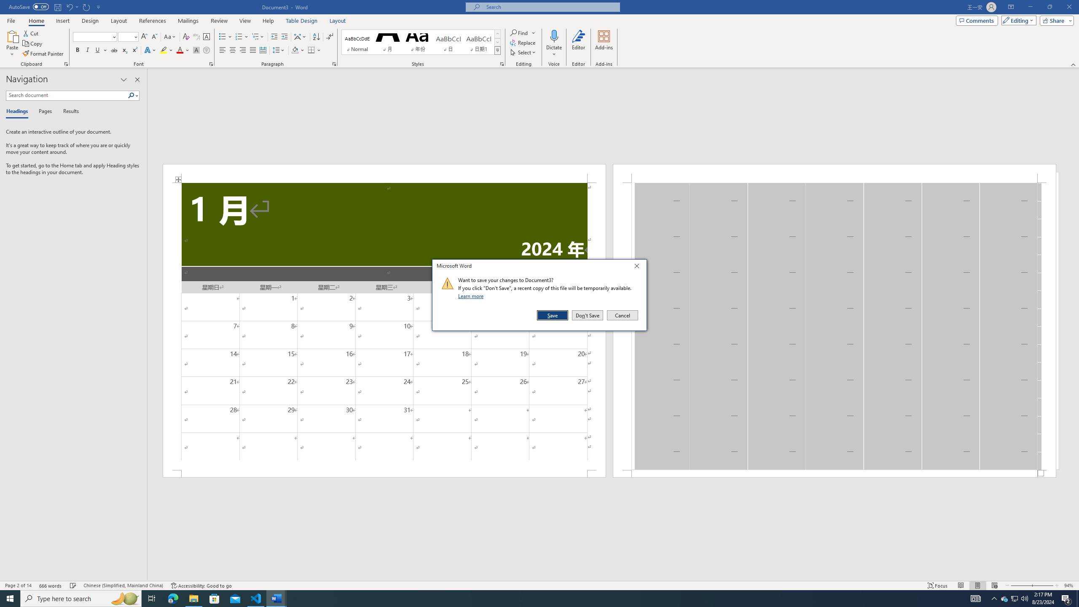  What do you see at coordinates (421, 42) in the screenshot?
I see `AutomationID: QuickStylesGallery` at bounding box center [421, 42].